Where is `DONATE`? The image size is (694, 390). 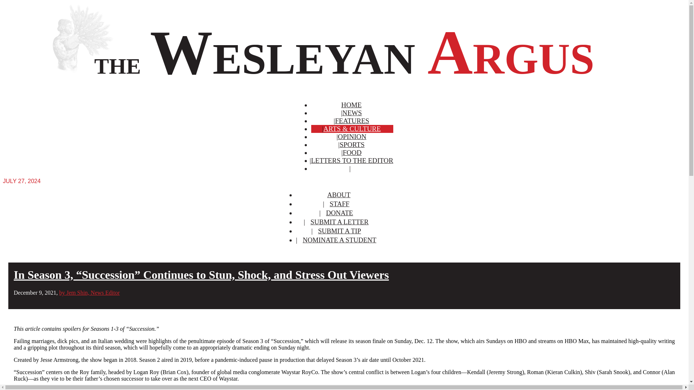 DONATE is located at coordinates (340, 213).